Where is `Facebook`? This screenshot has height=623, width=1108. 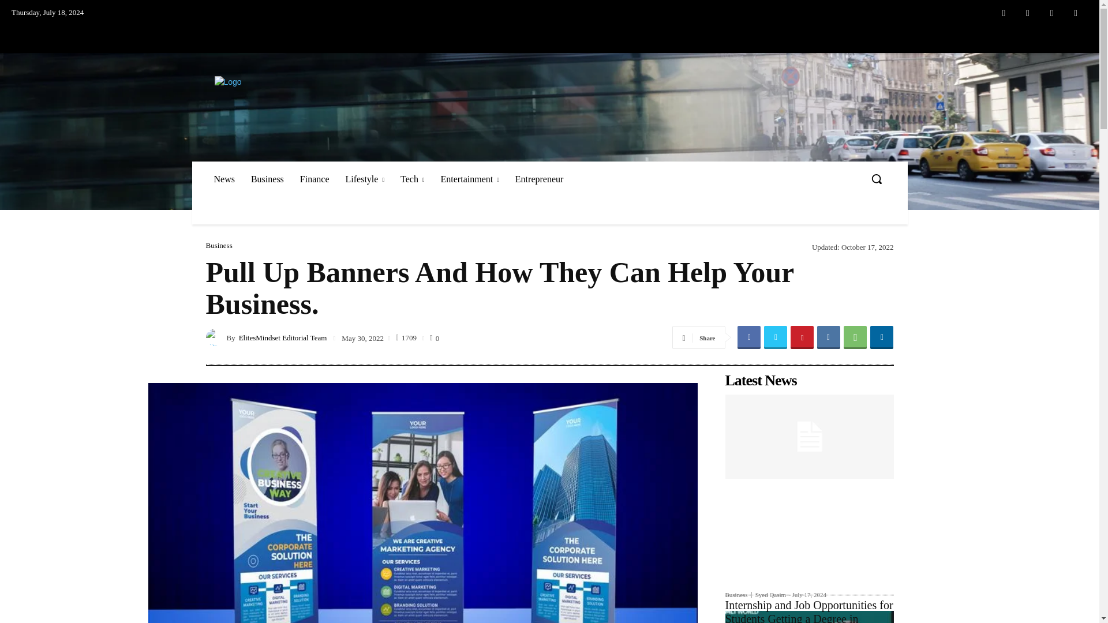
Facebook is located at coordinates (749, 337).